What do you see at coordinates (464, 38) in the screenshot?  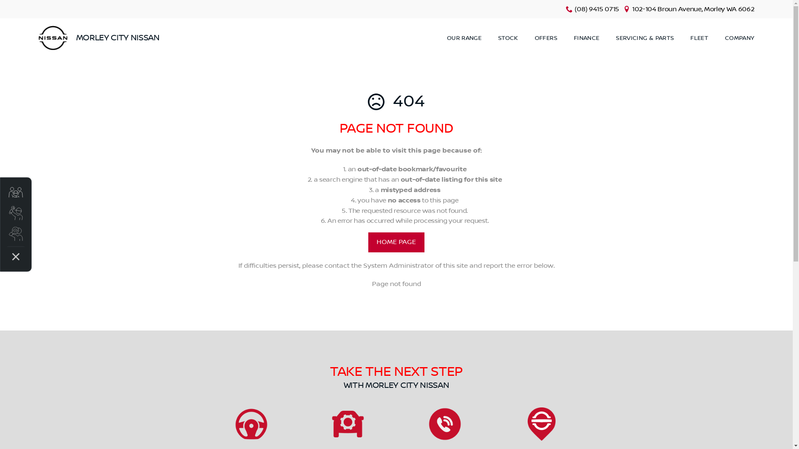 I see `OUR RANGE` at bounding box center [464, 38].